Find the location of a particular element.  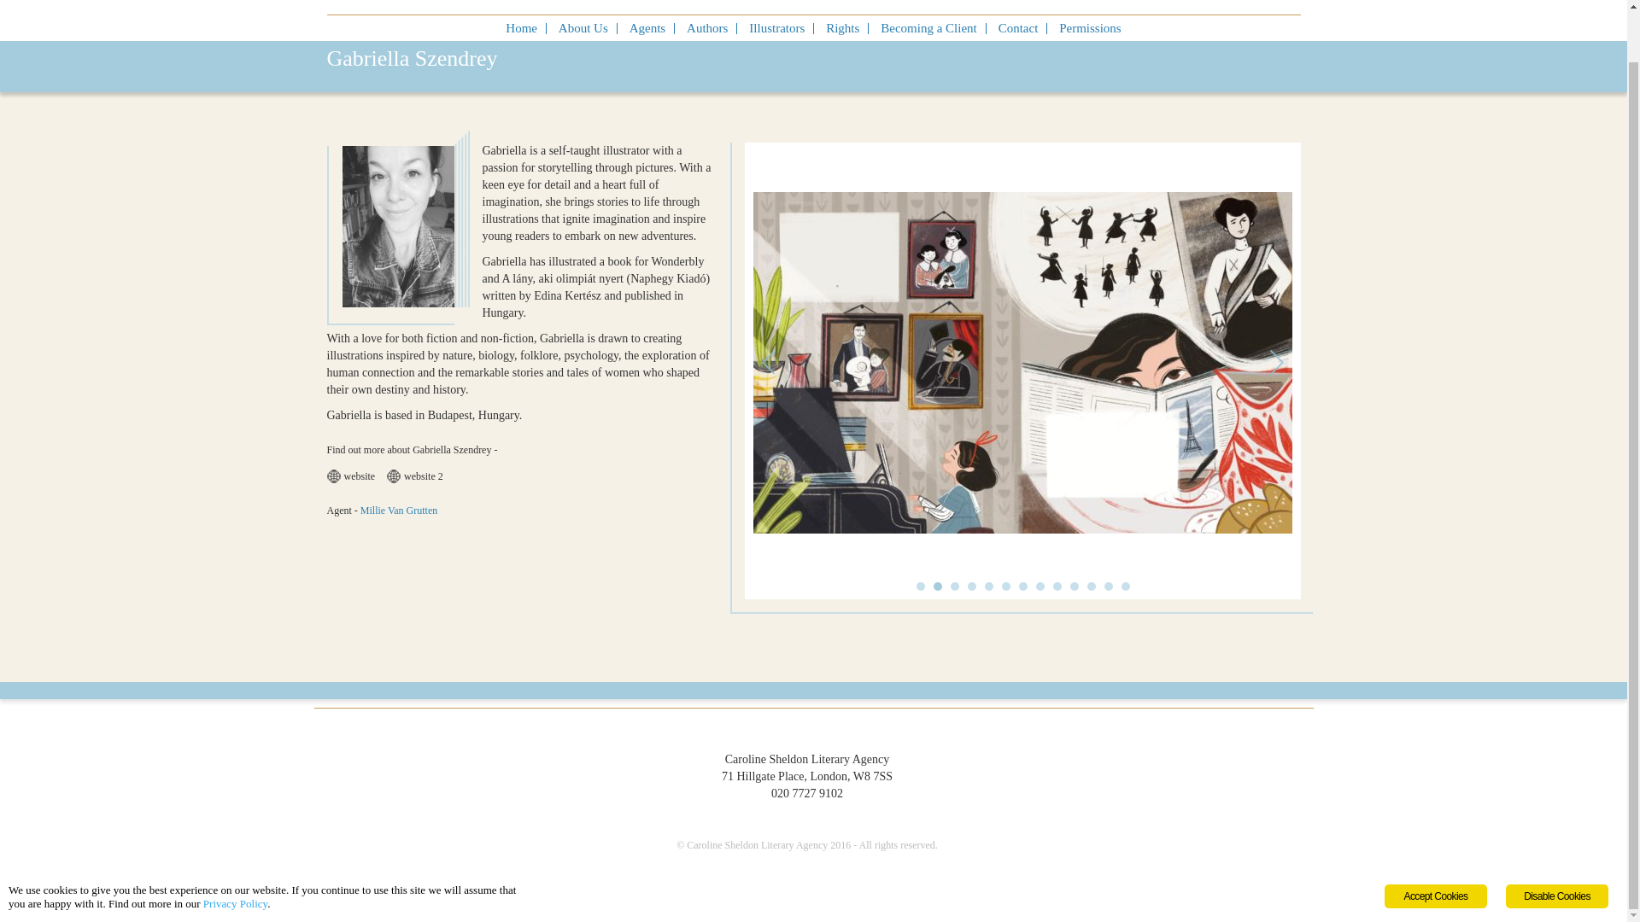

Privacy Policy is located at coordinates (235, 849).